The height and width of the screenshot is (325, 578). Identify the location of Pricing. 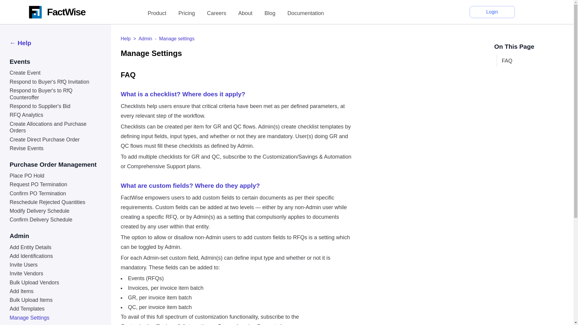
(186, 13).